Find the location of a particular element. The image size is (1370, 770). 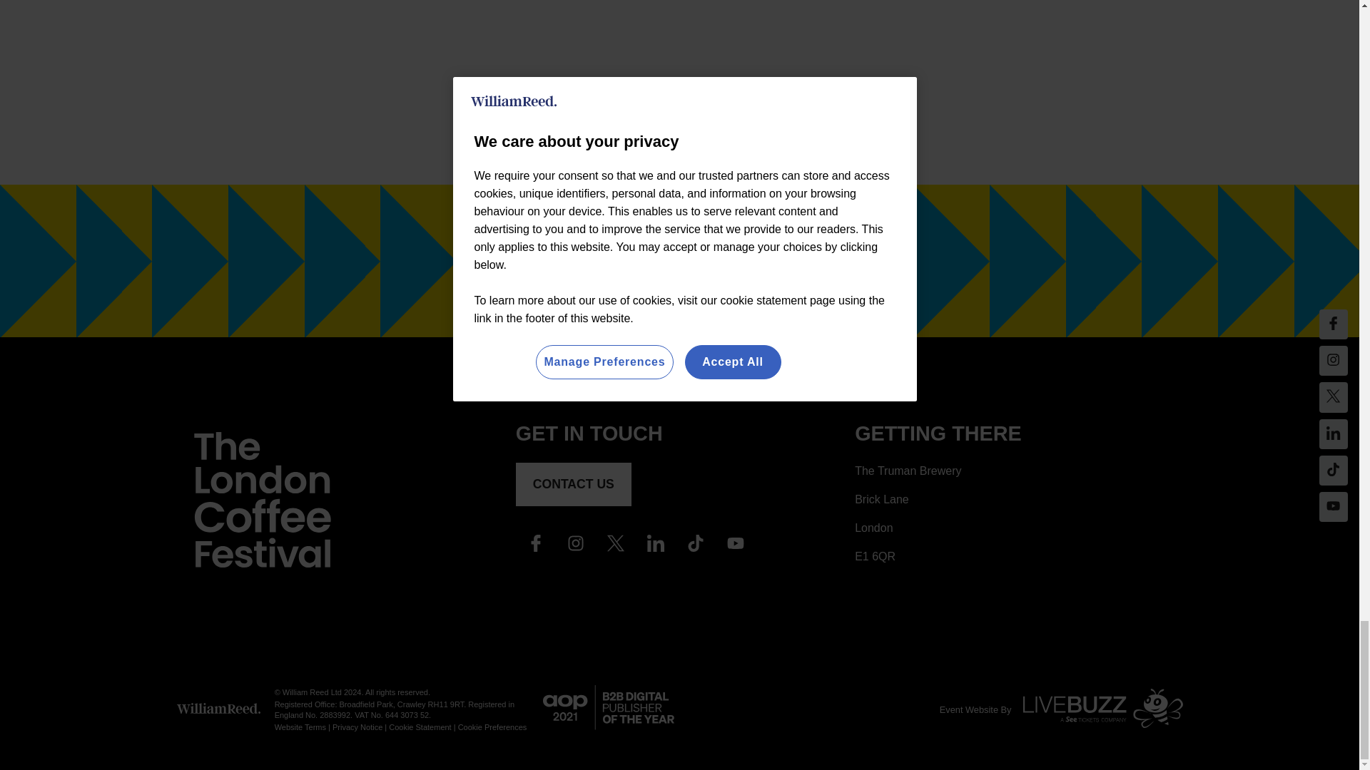

Follow Us On Instagram is located at coordinates (576, 548).